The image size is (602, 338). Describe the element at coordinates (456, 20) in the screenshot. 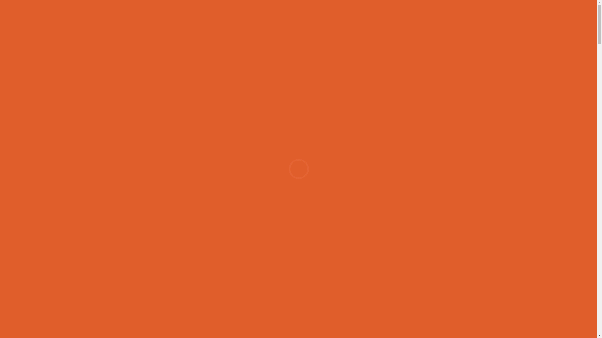

I see `careers` at that location.